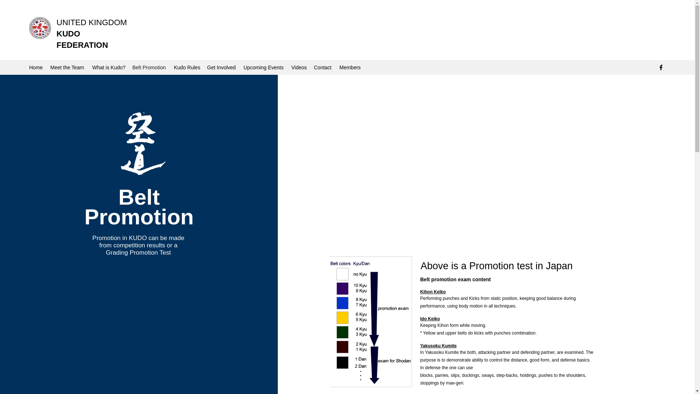  Describe the element at coordinates (92, 22) in the screenshot. I see `UNITED KINGDOM` at that location.